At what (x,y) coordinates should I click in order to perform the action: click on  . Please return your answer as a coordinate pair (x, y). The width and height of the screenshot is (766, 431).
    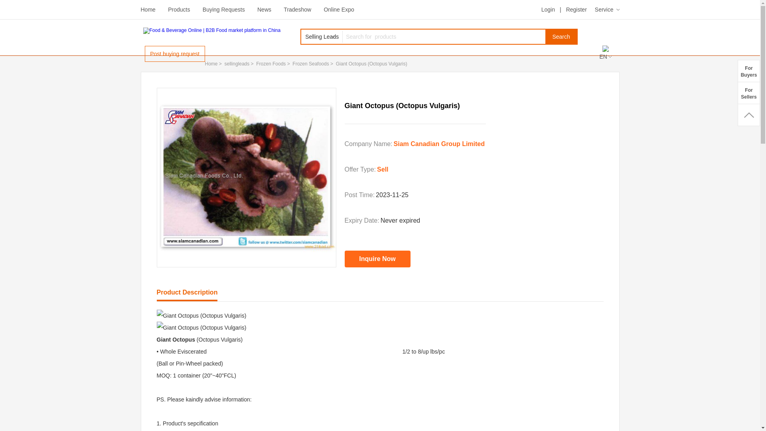
    Looking at the image, I should click on (749, 115).